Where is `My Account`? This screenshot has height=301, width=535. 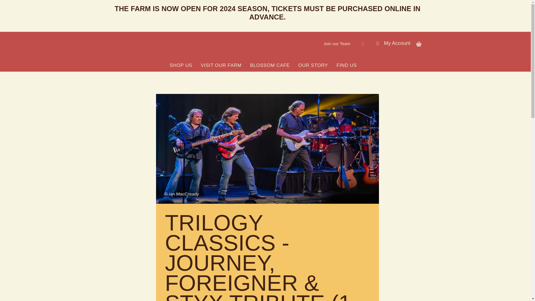
My Account is located at coordinates (397, 43).